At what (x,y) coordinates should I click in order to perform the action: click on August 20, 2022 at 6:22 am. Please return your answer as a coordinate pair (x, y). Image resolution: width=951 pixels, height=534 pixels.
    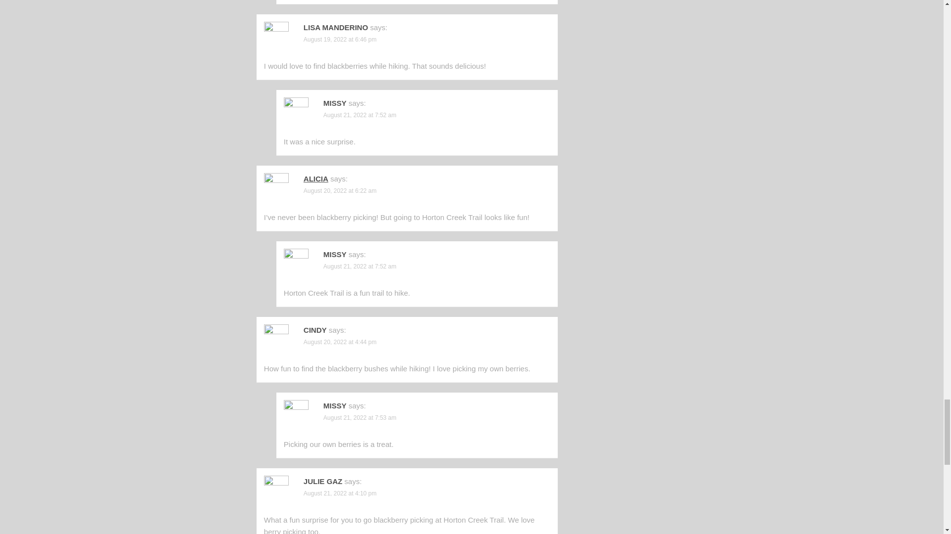
    Looking at the image, I should click on (340, 191).